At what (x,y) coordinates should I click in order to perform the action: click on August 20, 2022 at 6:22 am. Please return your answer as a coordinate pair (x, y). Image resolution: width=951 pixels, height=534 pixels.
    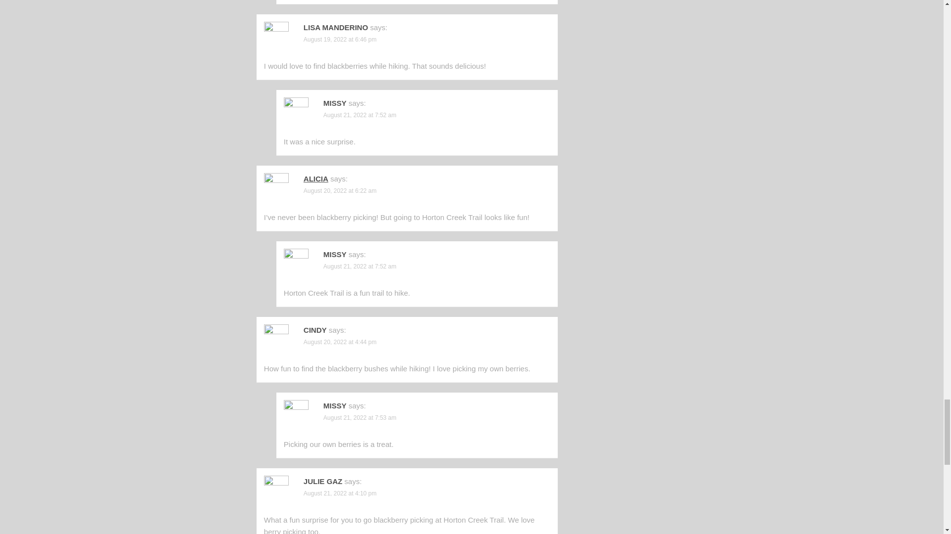
    Looking at the image, I should click on (340, 191).